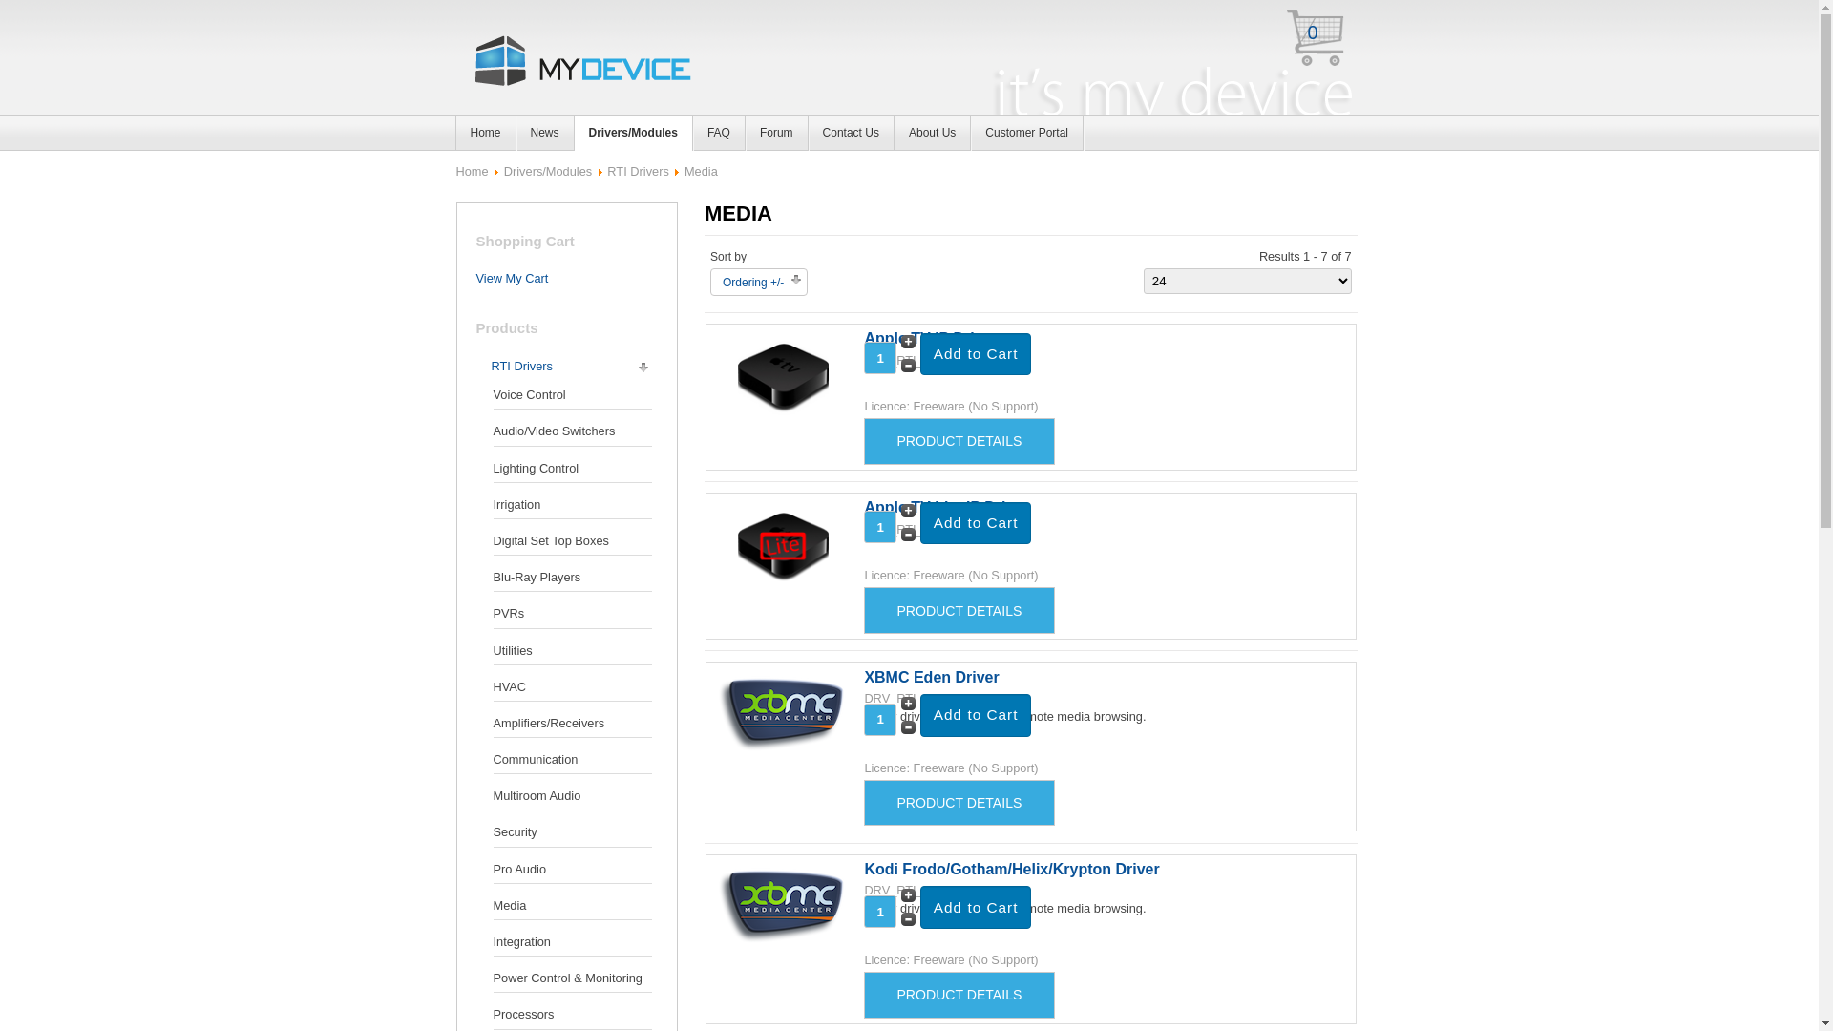  What do you see at coordinates (572, 906) in the screenshot?
I see `Media` at bounding box center [572, 906].